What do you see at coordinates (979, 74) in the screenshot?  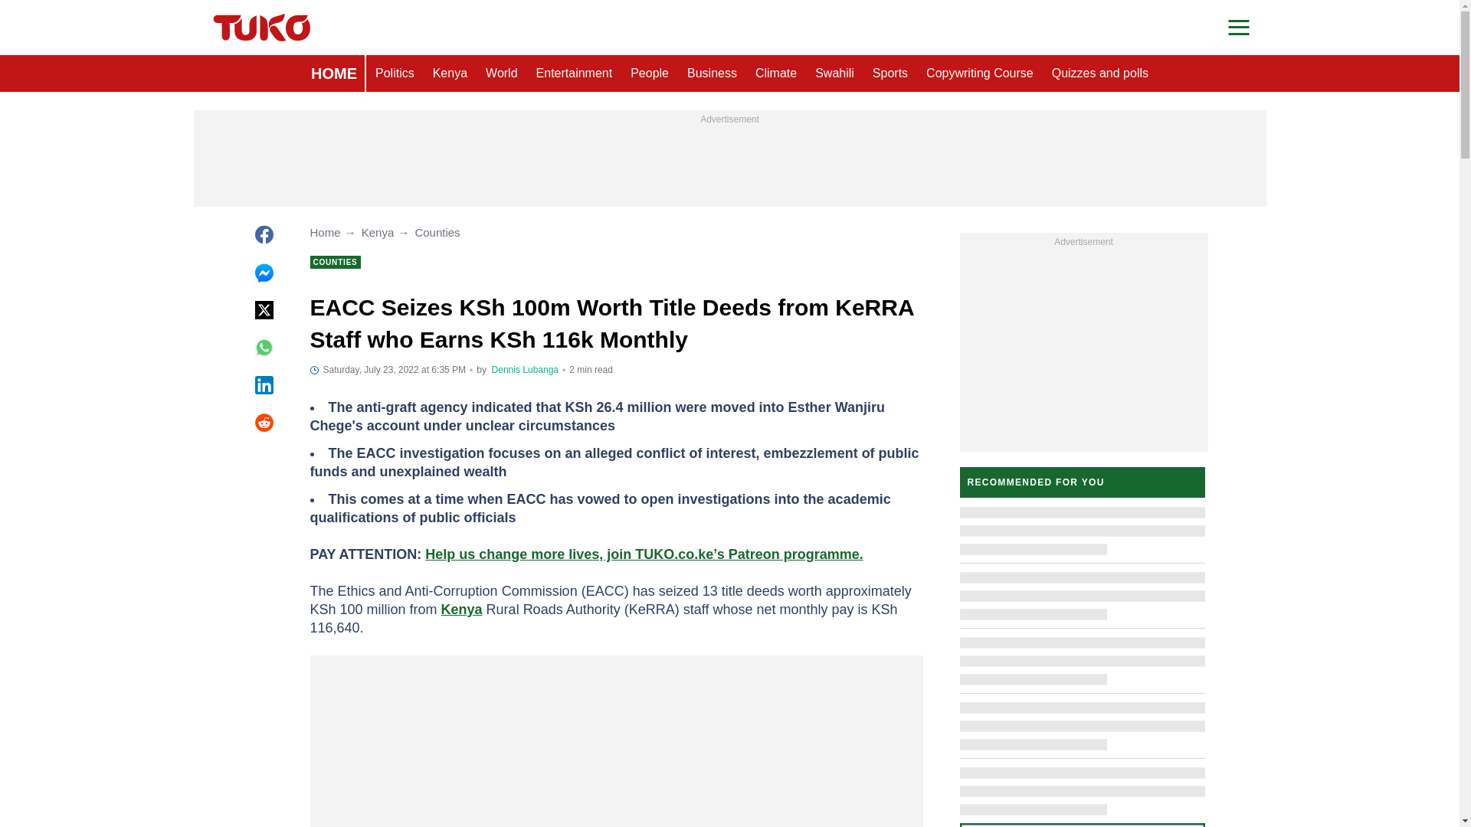 I see `Copywriting Course` at bounding box center [979, 74].